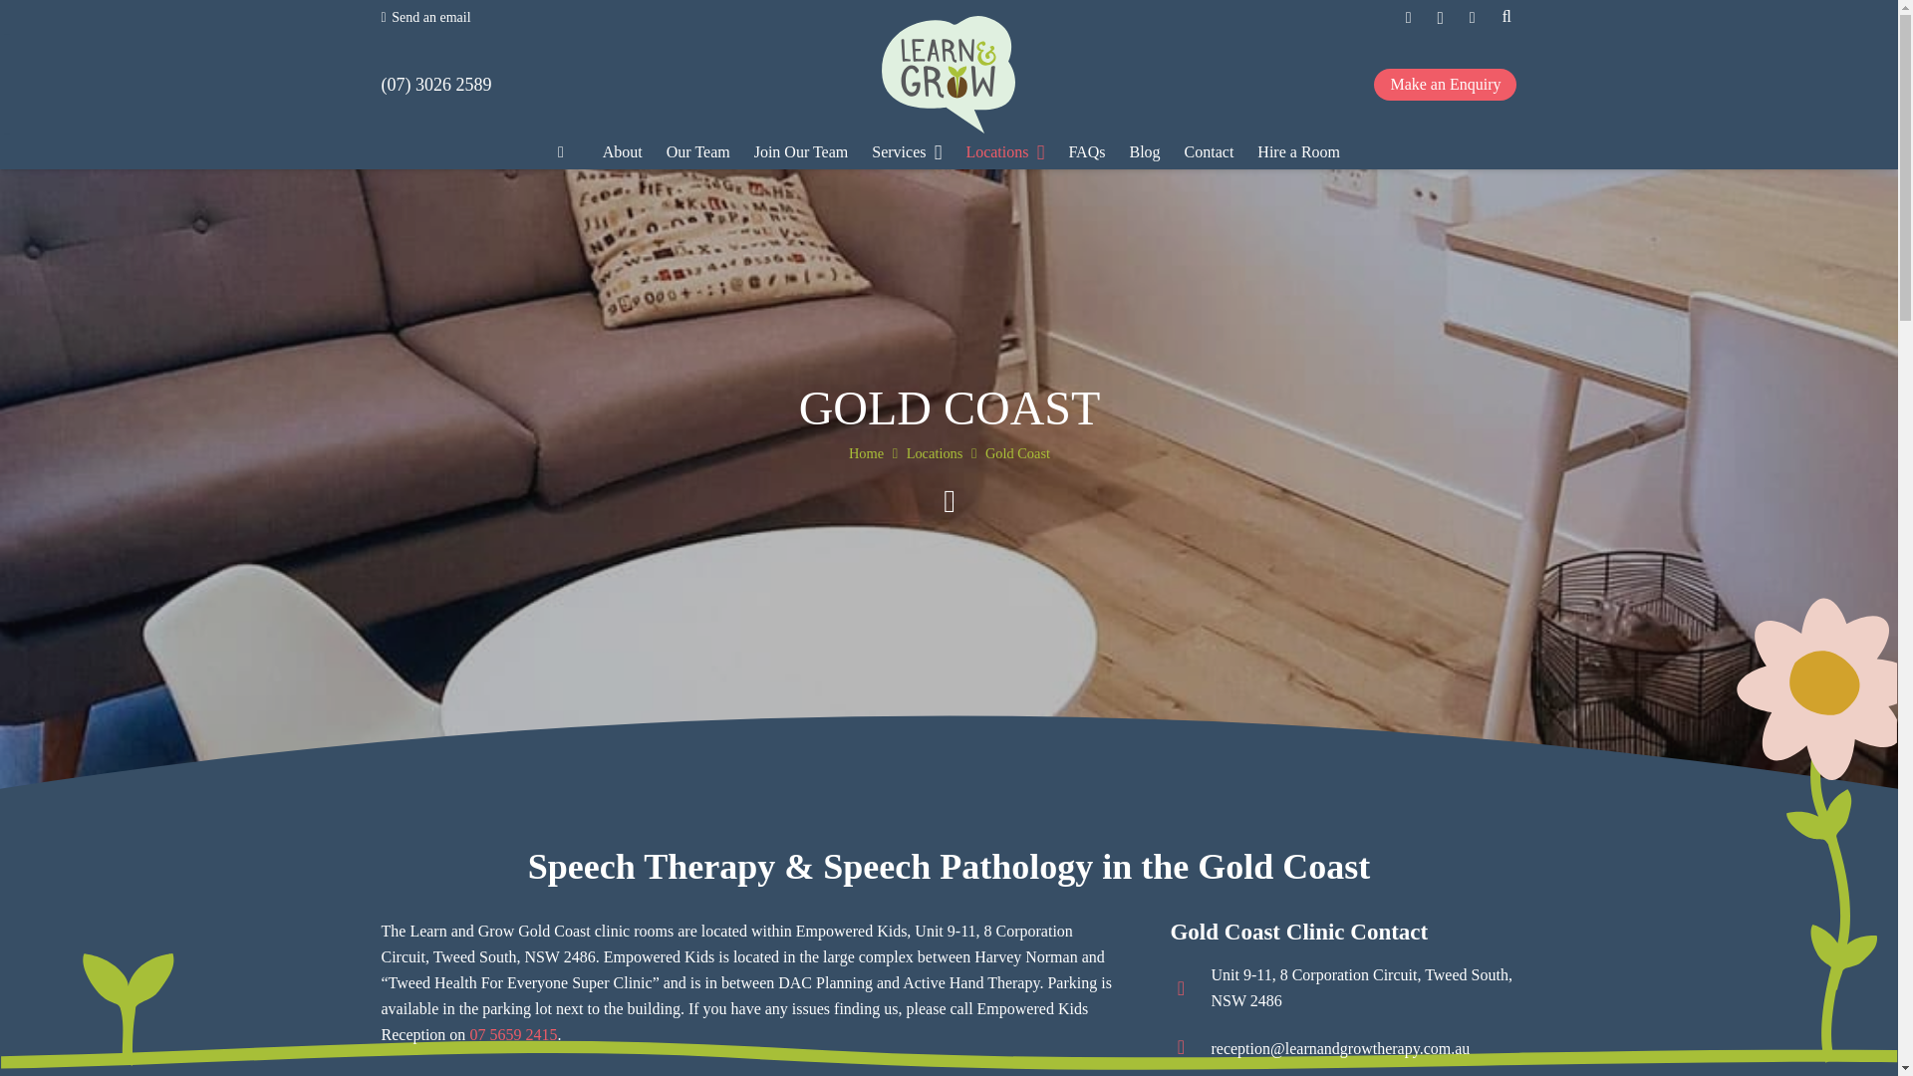 The image size is (1913, 1076). What do you see at coordinates (1472, 18) in the screenshot?
I see `Email` at bounding box center [1472, 18].